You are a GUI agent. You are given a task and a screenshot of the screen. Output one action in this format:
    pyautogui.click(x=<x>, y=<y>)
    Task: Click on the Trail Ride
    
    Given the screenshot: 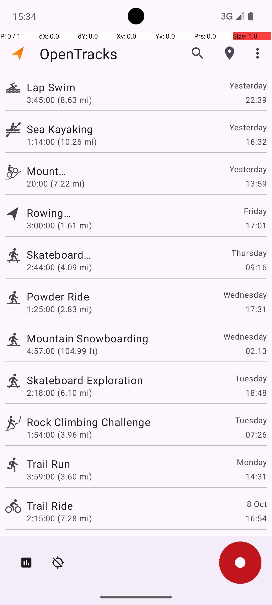 What is the action you would take?
    pyautogui.click(x=50, y=506)
    